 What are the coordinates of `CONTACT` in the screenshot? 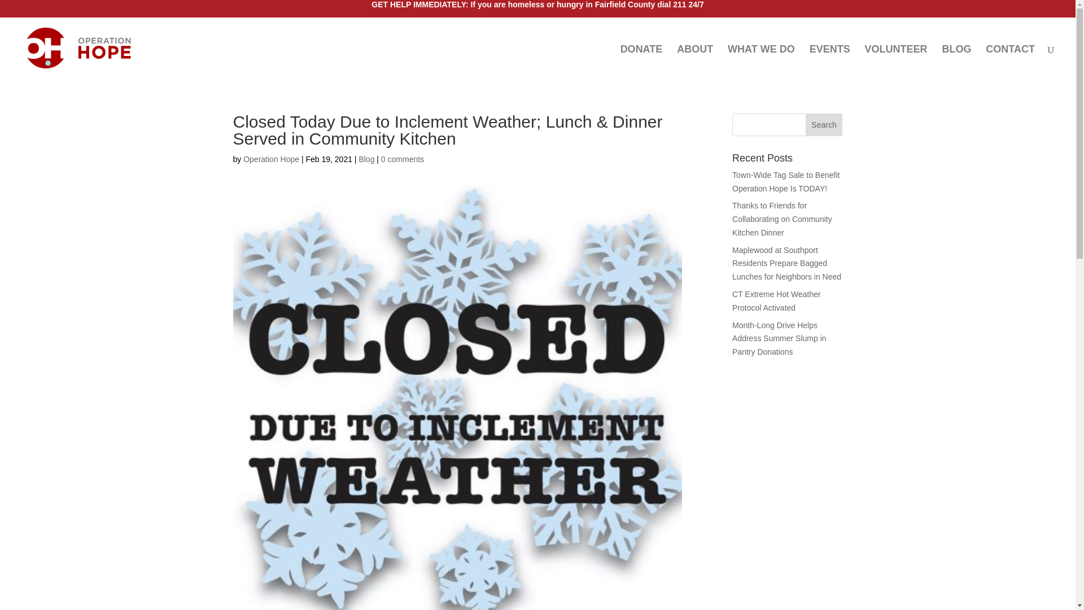 It's located at (1010, 62).